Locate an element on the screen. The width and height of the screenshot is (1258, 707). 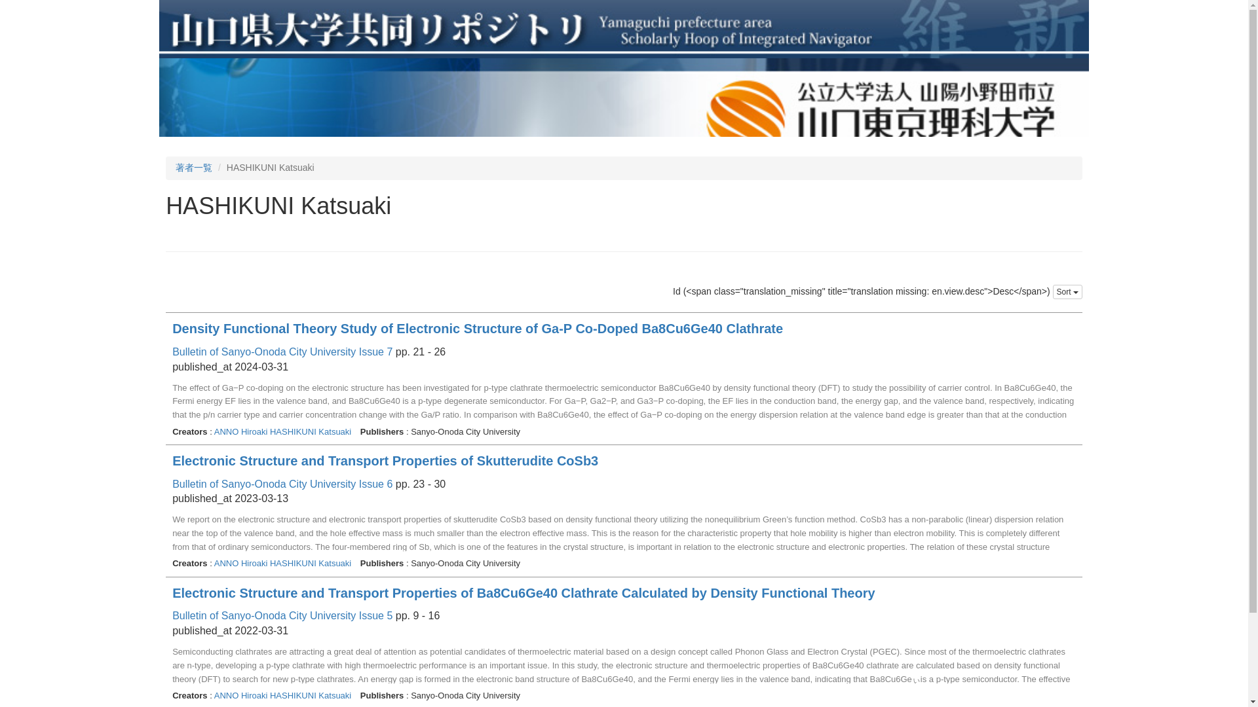
Bulletin of Sanyo-Onoda City University Issue 6 is located at coordinates (282, 484).